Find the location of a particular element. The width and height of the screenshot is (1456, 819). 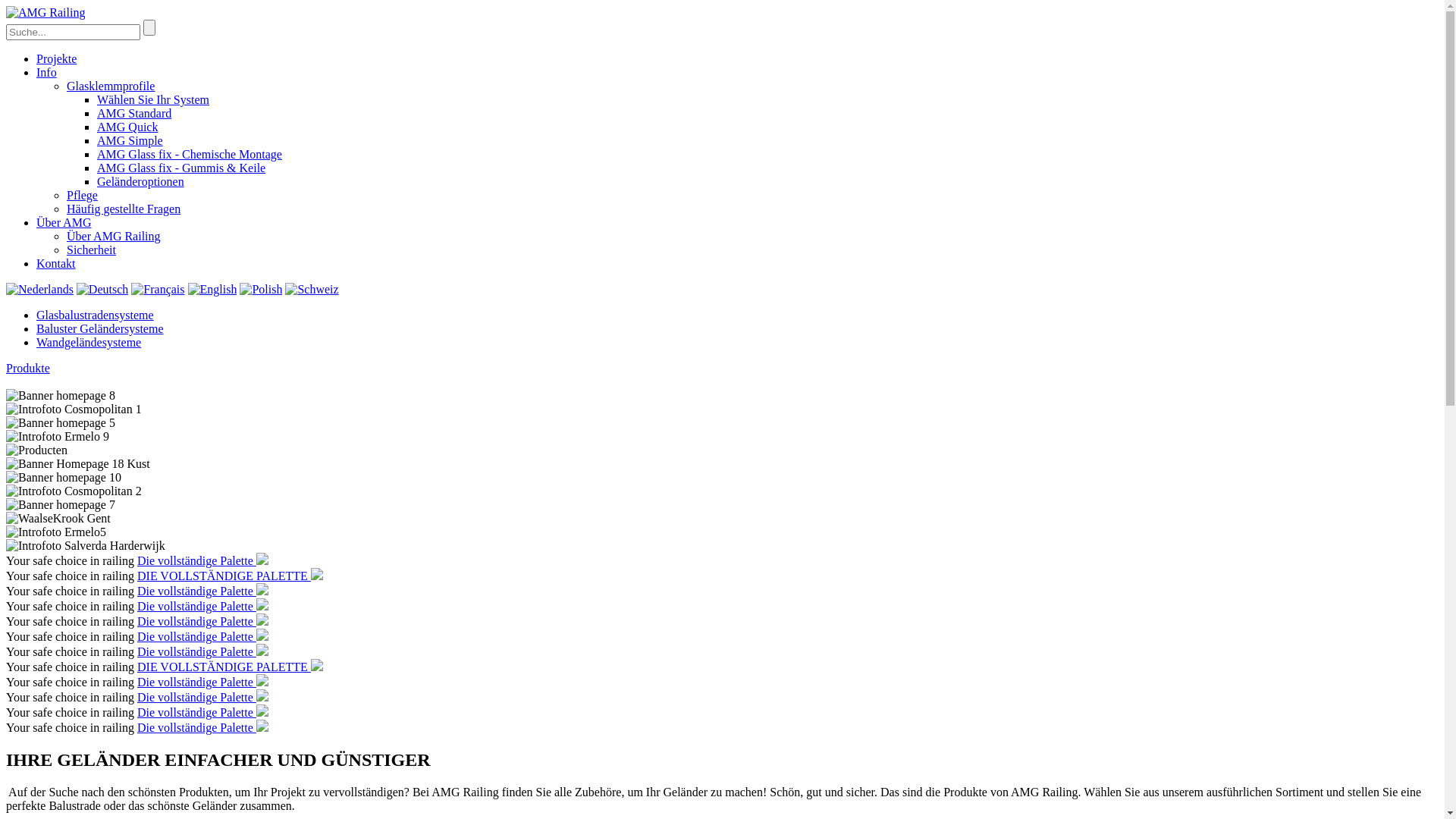

Projekte is located at coordinates (56, 59).